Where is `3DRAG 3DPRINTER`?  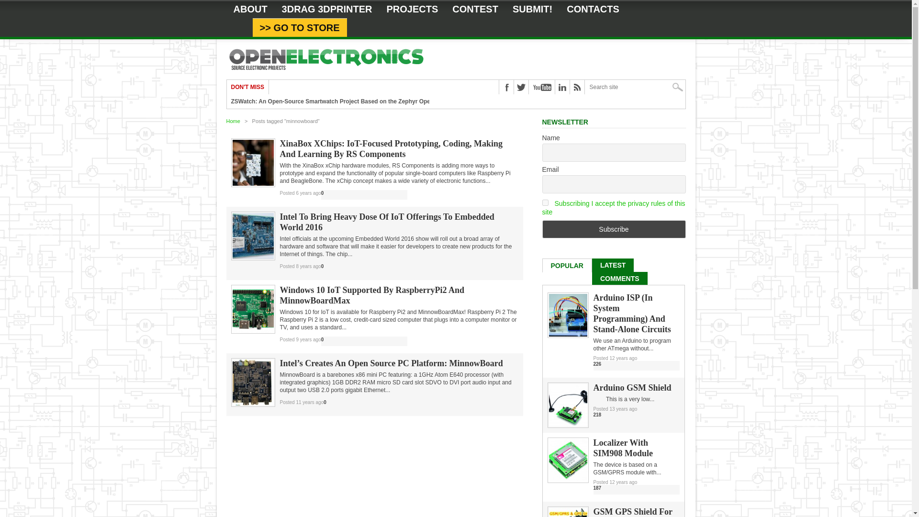 3DRAG 3DPRINTER is located at coordinates (327, 9).